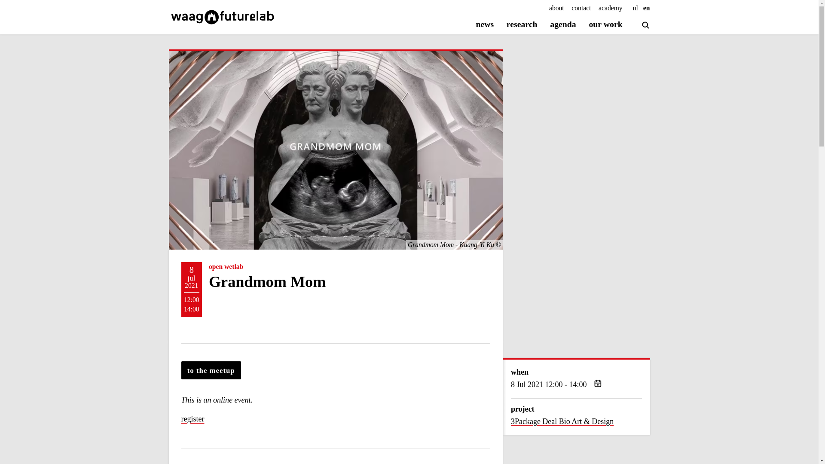 Image resolution: width=825 pixels, height=464 pixels. I want to click on our work, so click(605, 25).